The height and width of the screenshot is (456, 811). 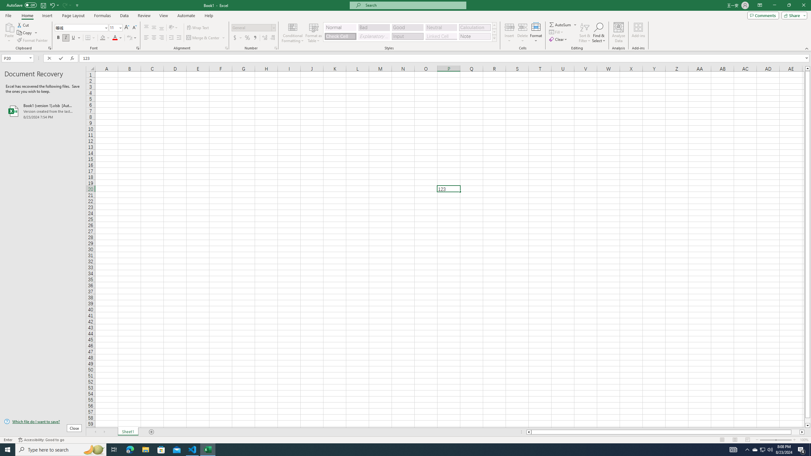 I want to click on Sum, so click(x=561, y=25).